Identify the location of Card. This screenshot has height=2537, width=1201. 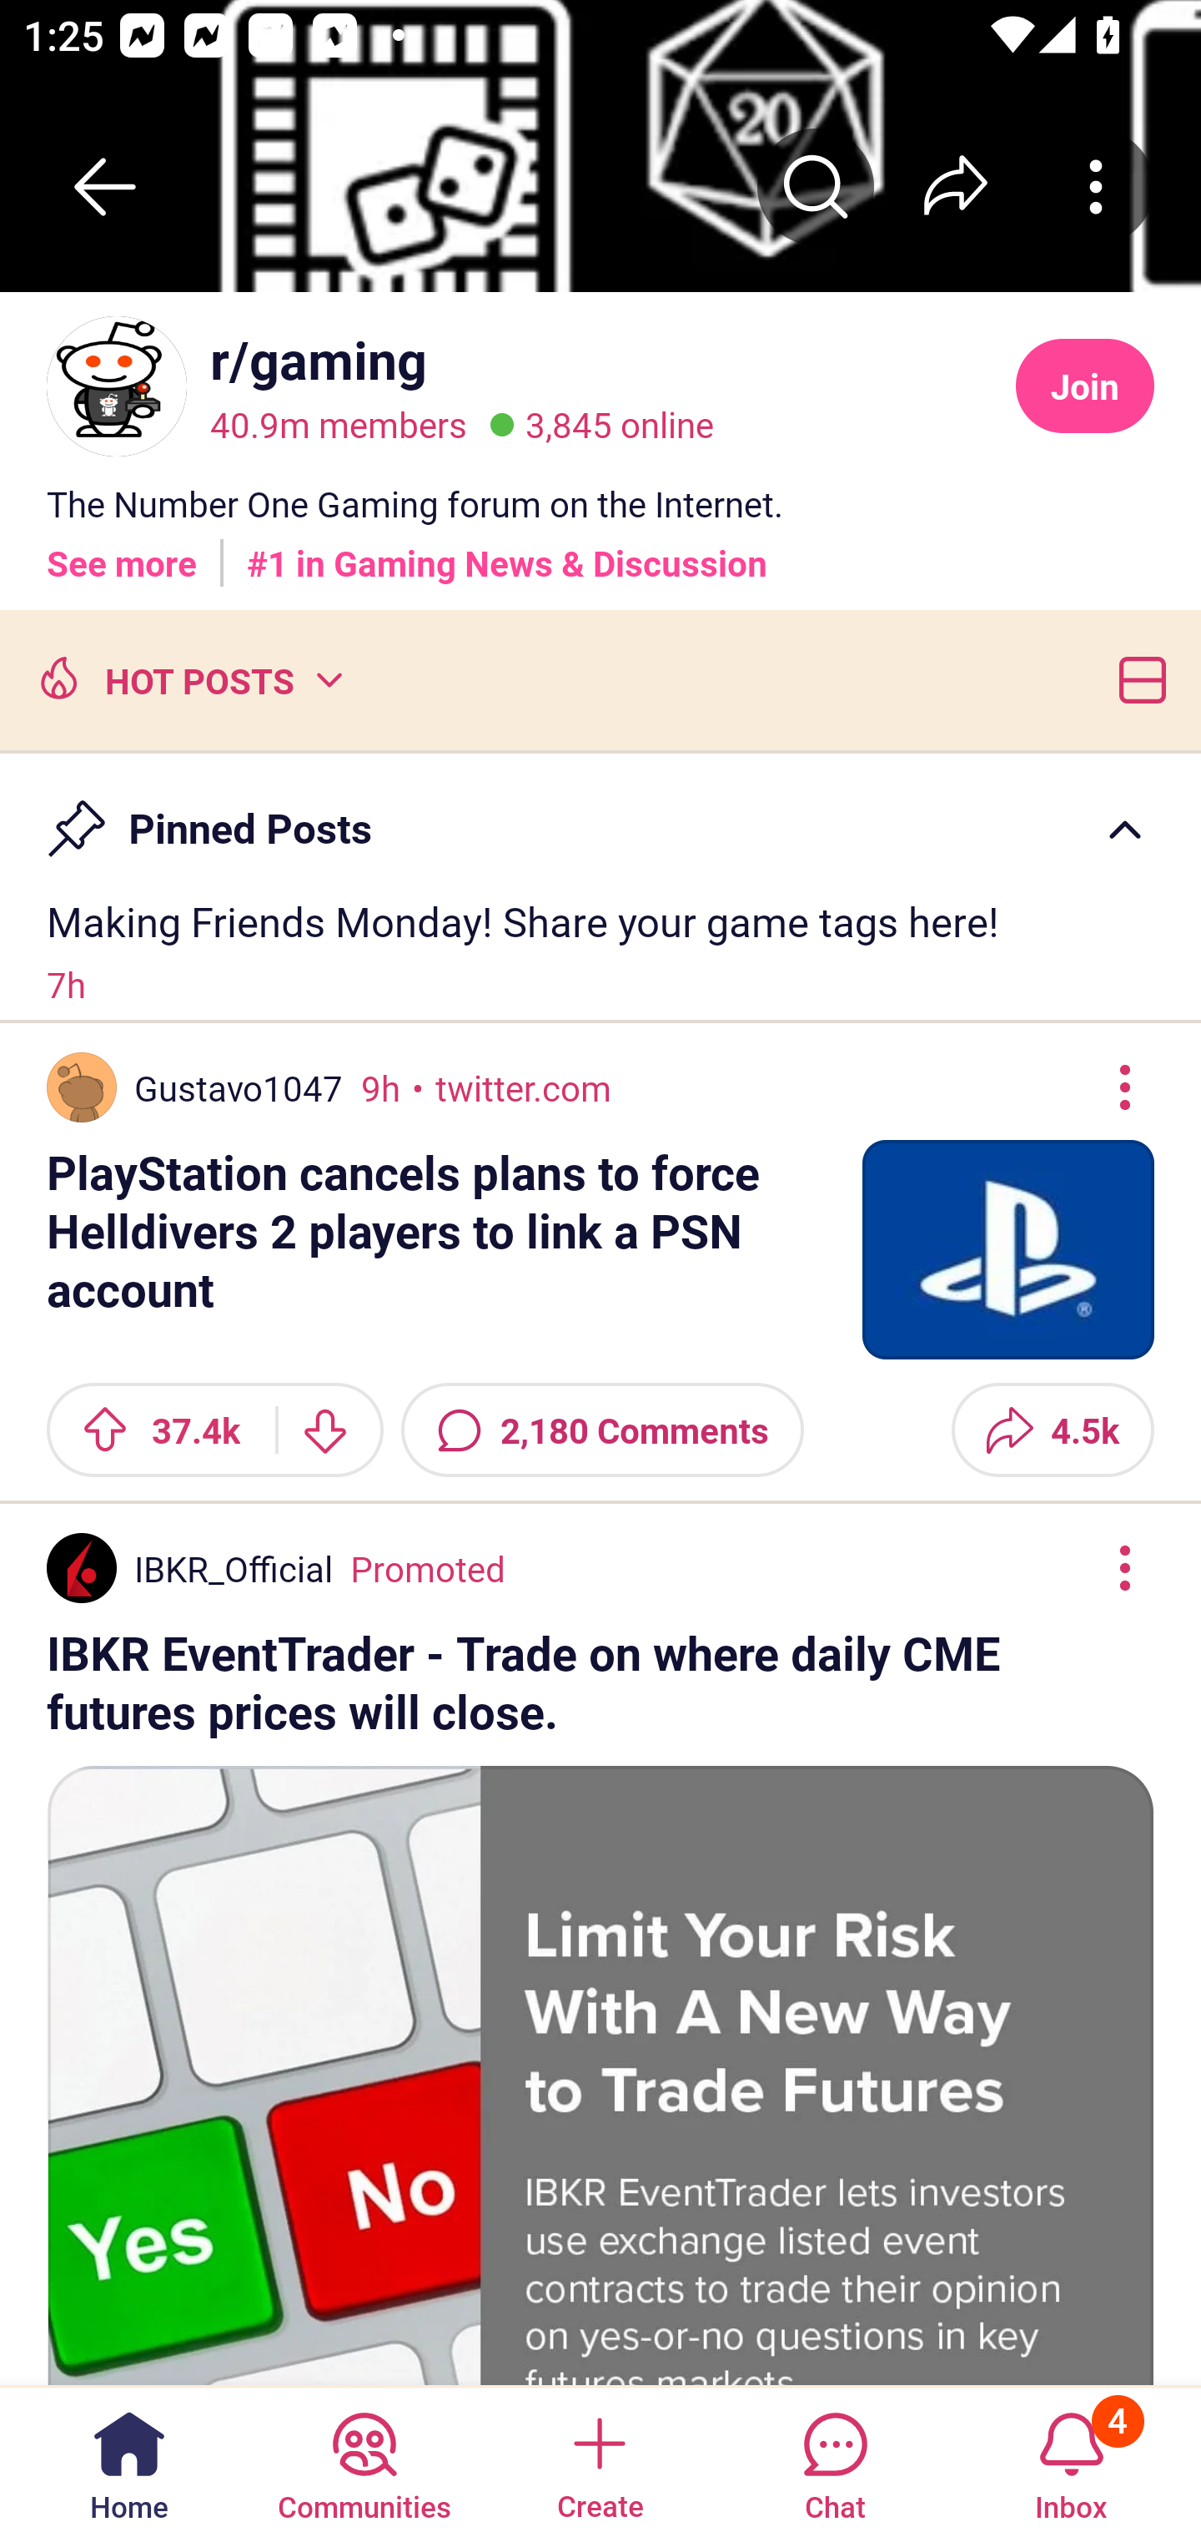
(1136, 678).